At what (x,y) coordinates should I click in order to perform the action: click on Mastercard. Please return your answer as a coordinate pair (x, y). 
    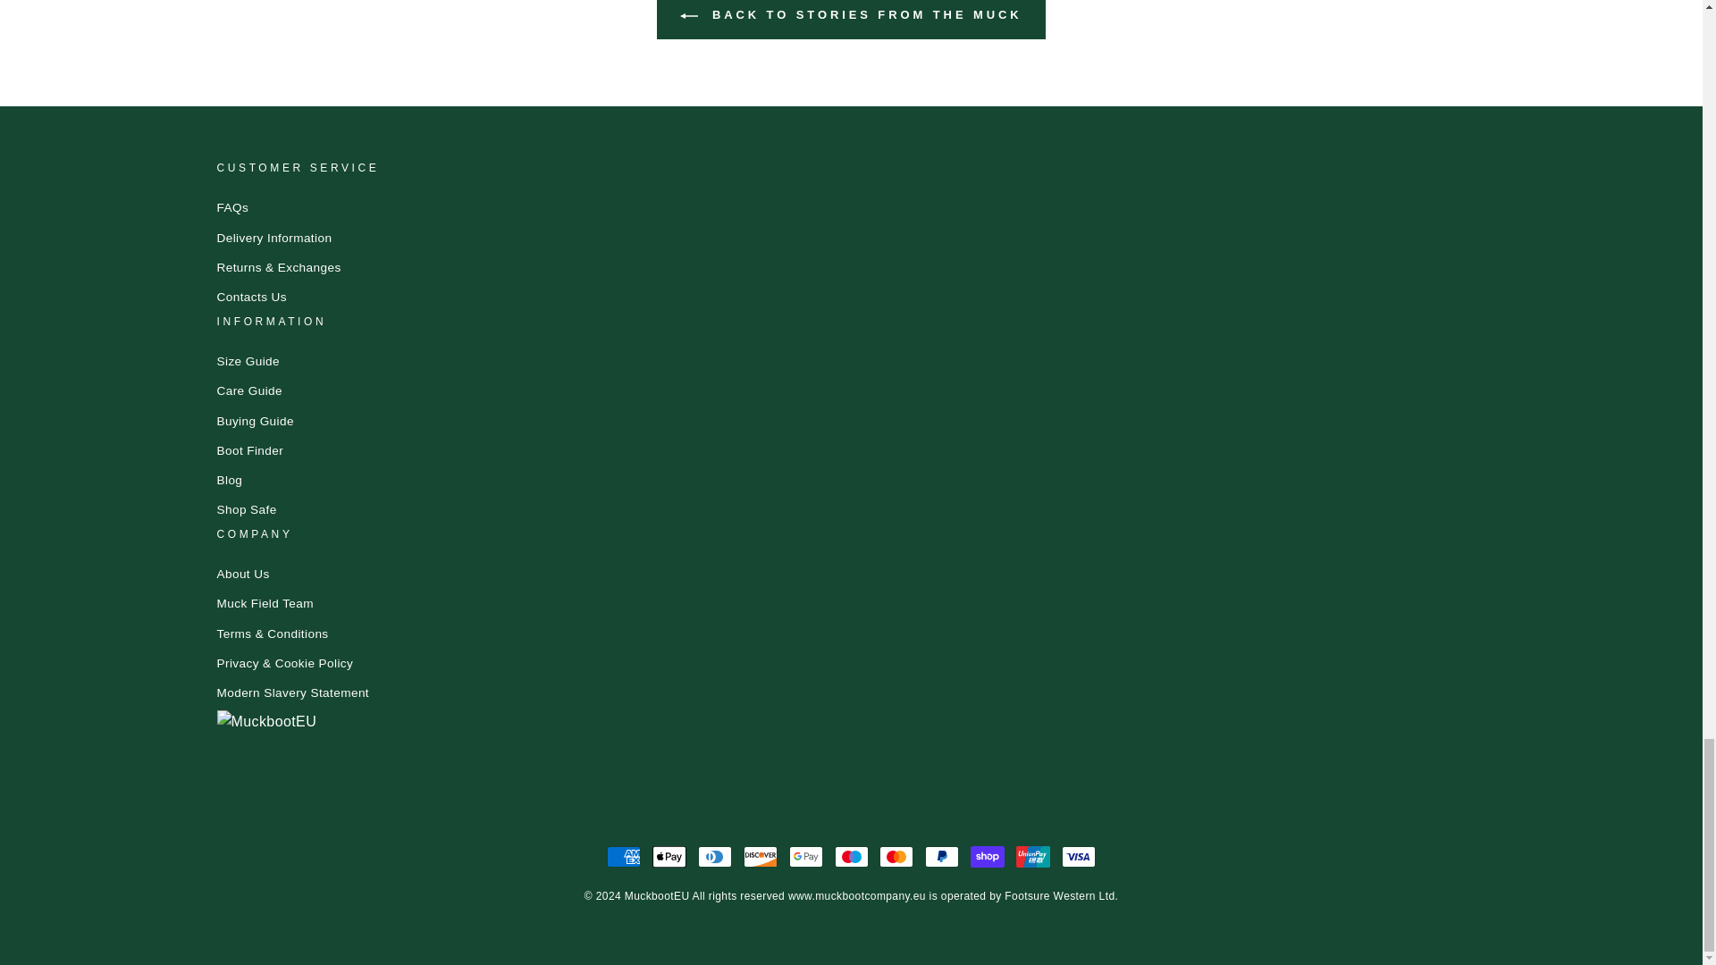
    Looking at the image, I should click on (896, 856).